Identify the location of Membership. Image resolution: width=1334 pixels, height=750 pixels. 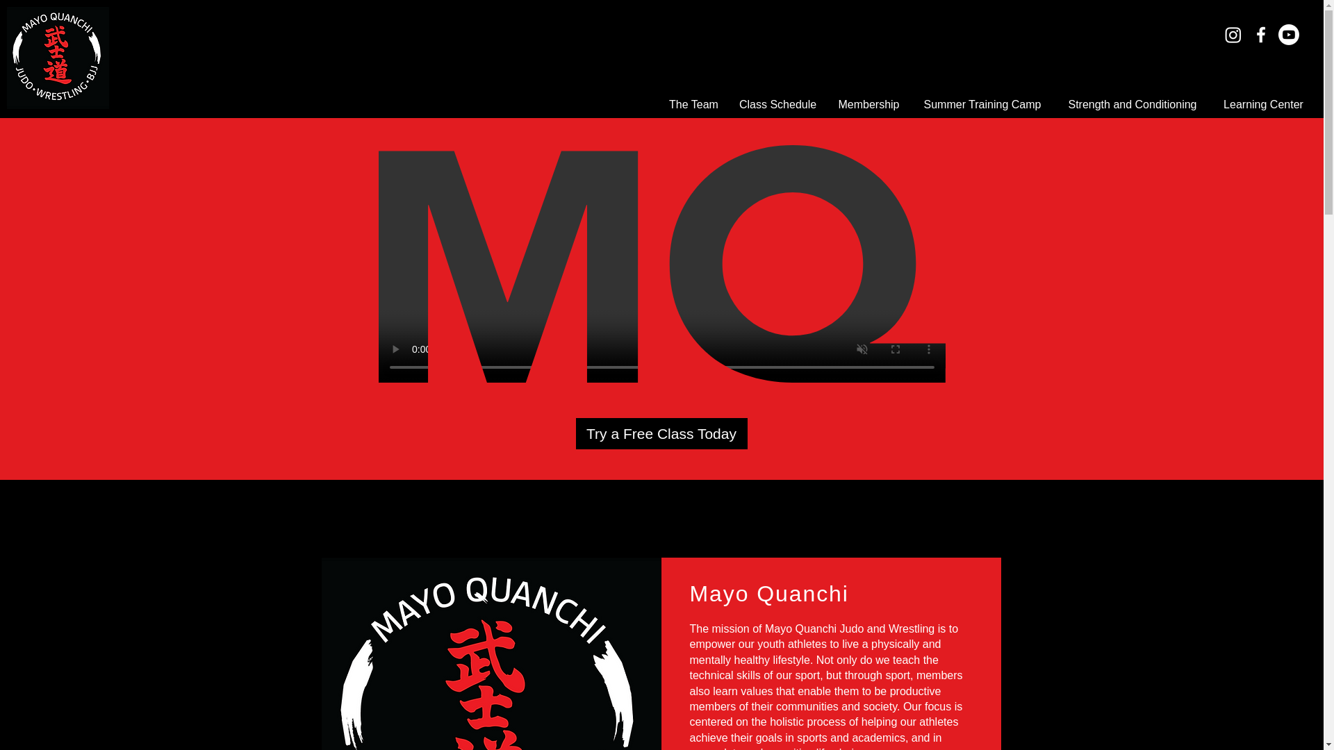
(868, 104).